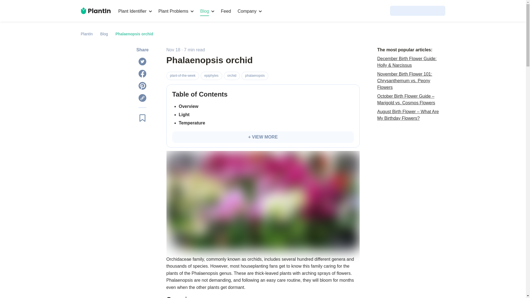  Describe the element at coordinates (142, 73) in the screenshot. I see `Facebook` at that location.